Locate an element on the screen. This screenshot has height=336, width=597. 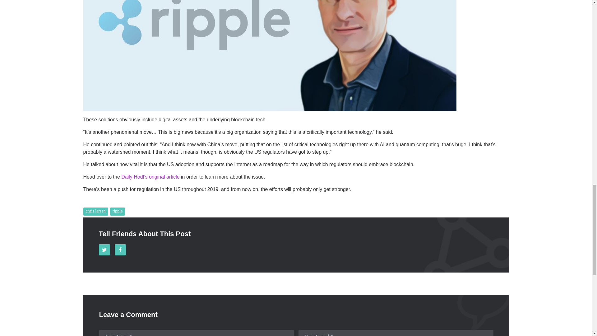
ripple is located at coordinates (118, 212).